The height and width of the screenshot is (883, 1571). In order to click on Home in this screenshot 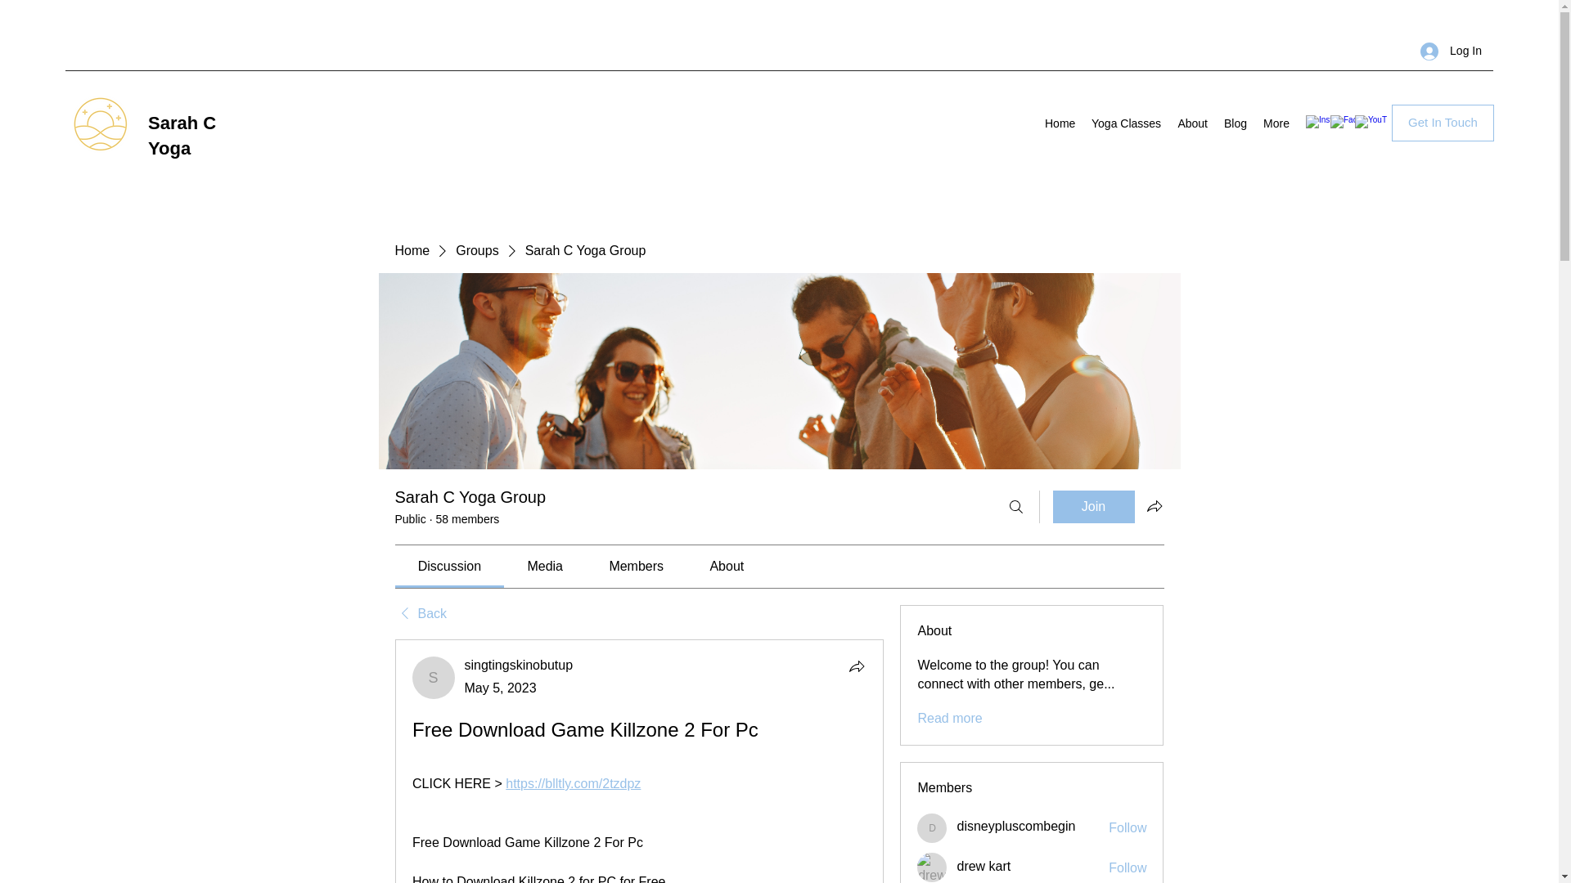, I will do `click(1060, 123)`.